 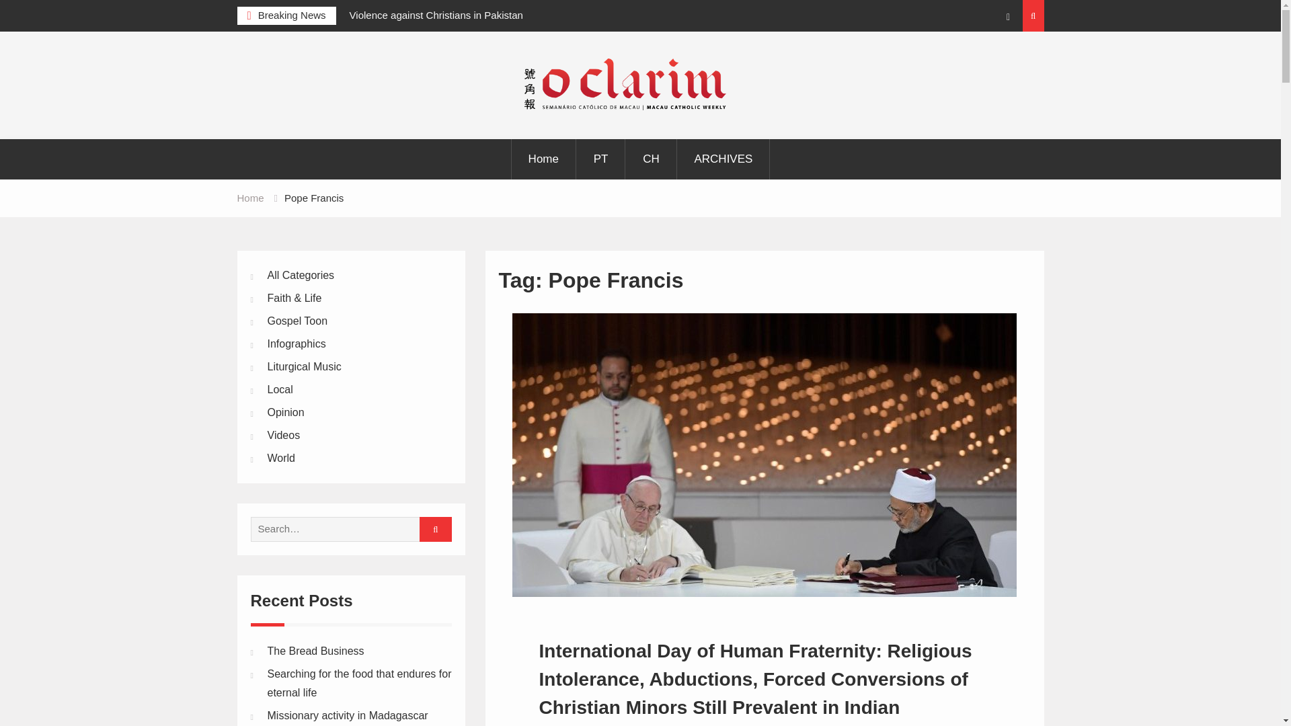 I want to click on Home, so click(x=543, y=159).